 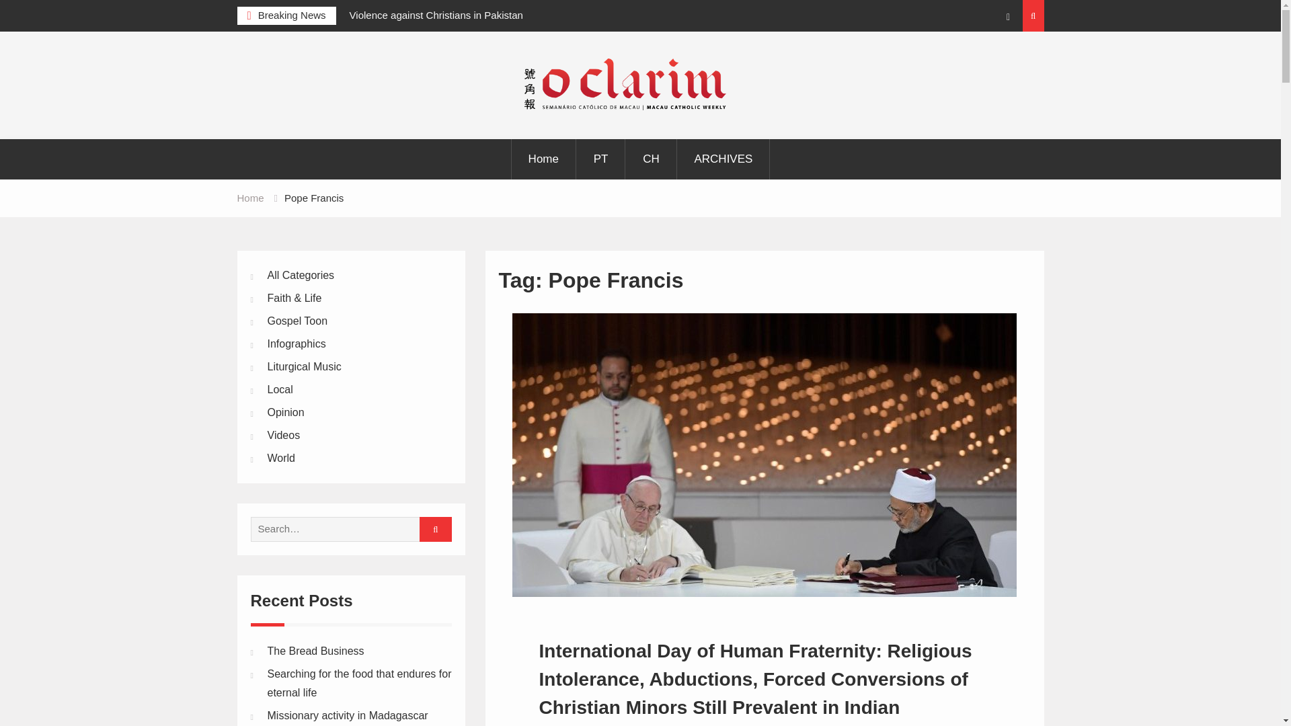 I want to click on Home, so click(x=543, y=159).